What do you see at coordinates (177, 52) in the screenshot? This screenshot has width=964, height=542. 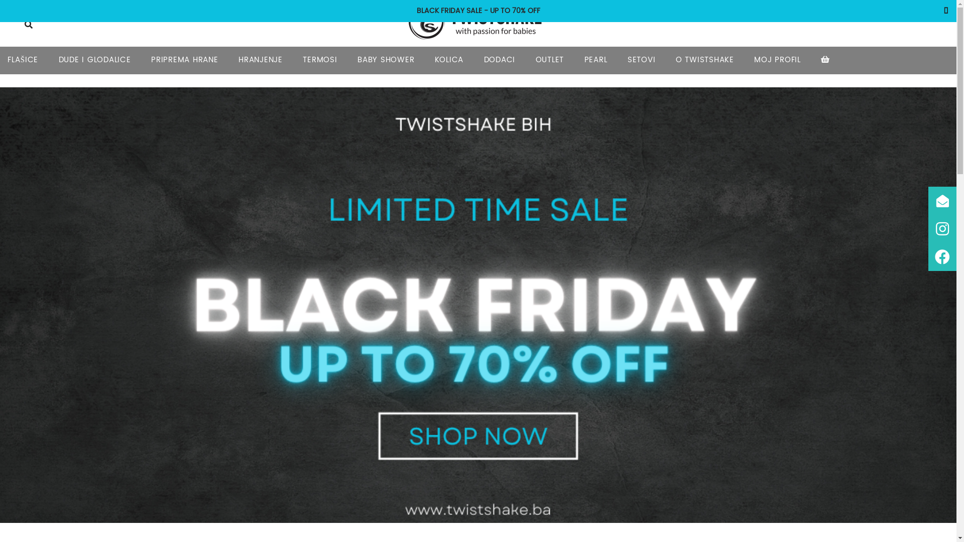 I see `Skip to content` at bounding box center [177, 52].